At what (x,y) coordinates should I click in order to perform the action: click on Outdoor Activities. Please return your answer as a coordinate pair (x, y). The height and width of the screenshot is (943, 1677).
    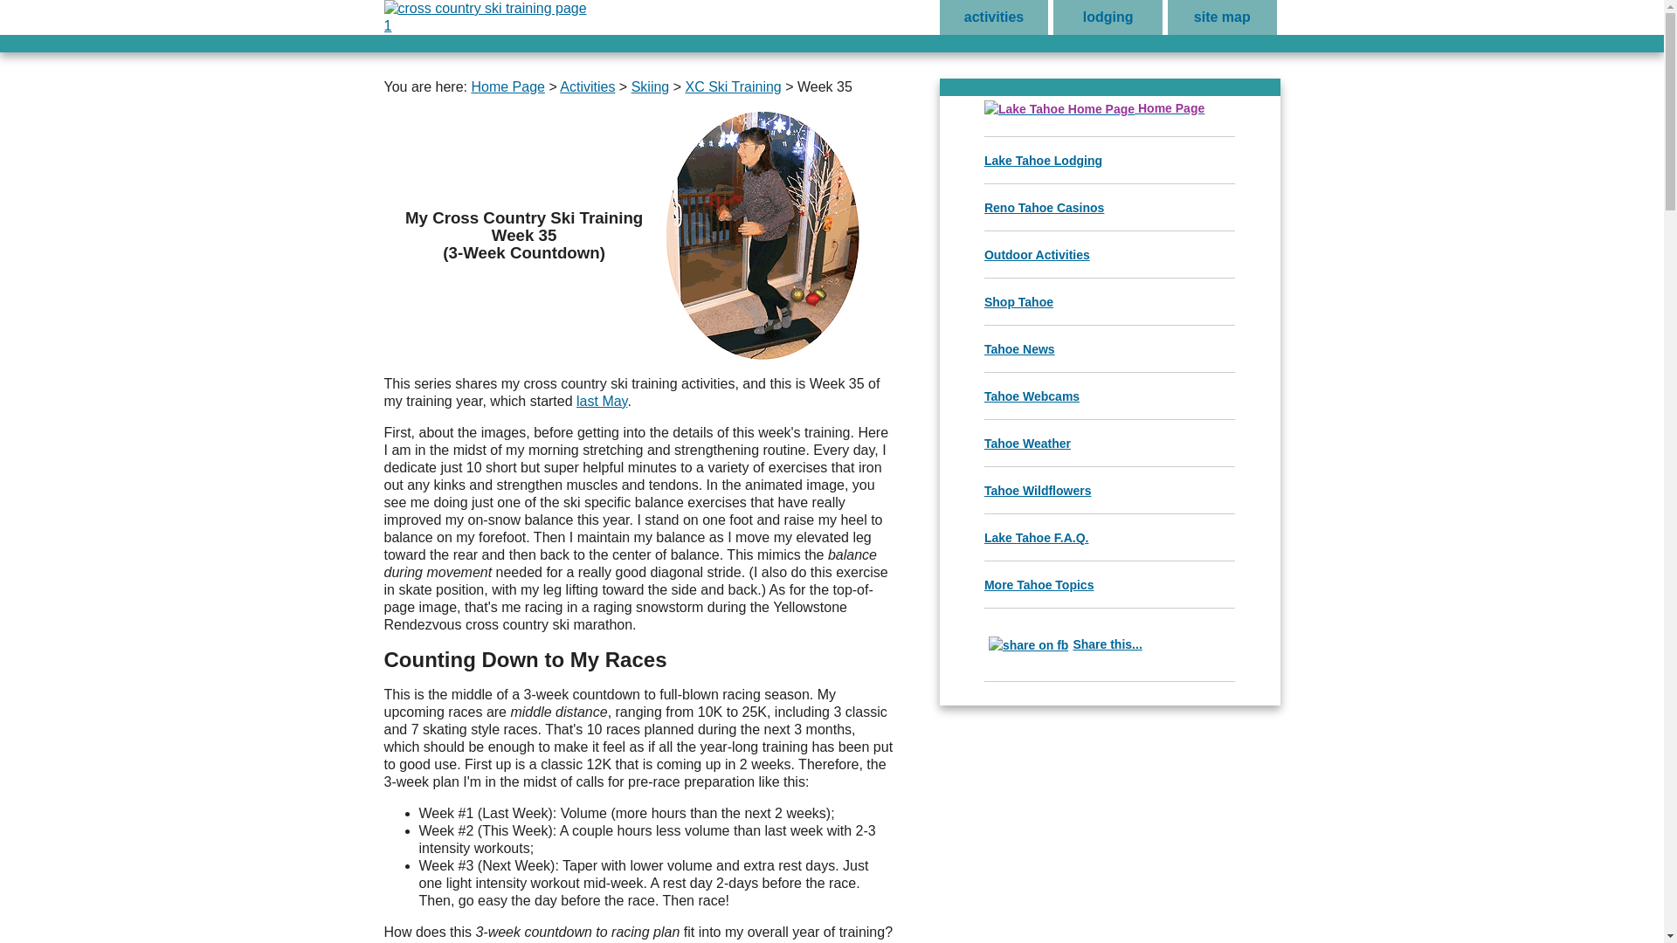
    Looking at the image, I should click on (1038, 255).